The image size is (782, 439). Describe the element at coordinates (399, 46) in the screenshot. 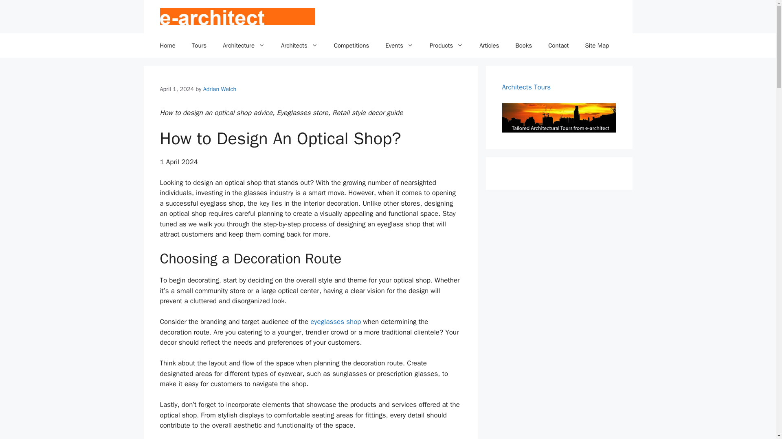

I see `Events` at that location.